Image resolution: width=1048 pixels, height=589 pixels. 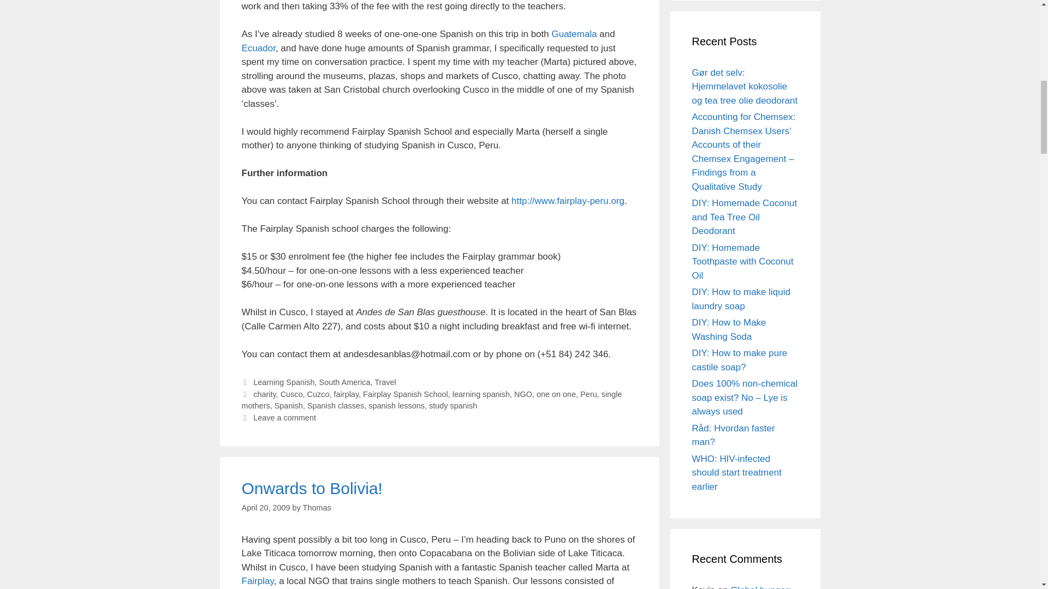 I want to click on one on one, so click(x=556, y=394).